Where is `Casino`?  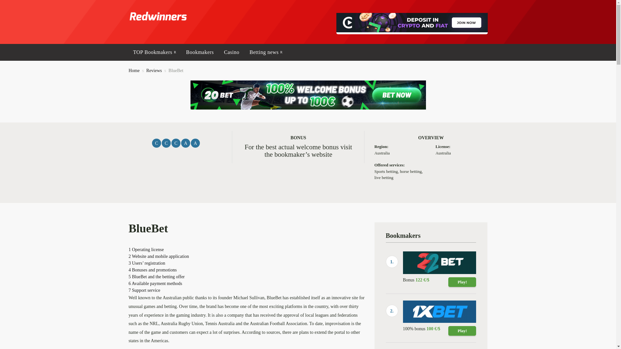 Casino is located at coordinates (232, 52).